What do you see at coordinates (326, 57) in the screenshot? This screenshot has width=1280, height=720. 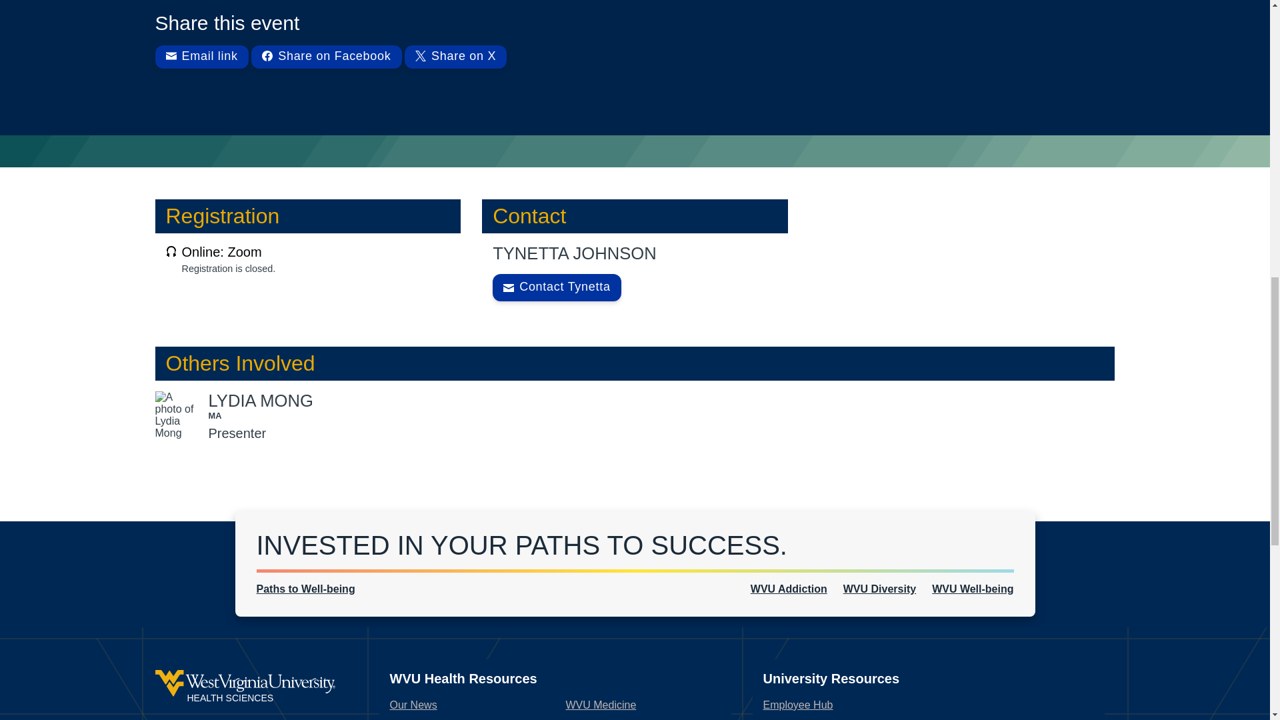 I see `Share on Facebook` at bounding box center [326, 57].